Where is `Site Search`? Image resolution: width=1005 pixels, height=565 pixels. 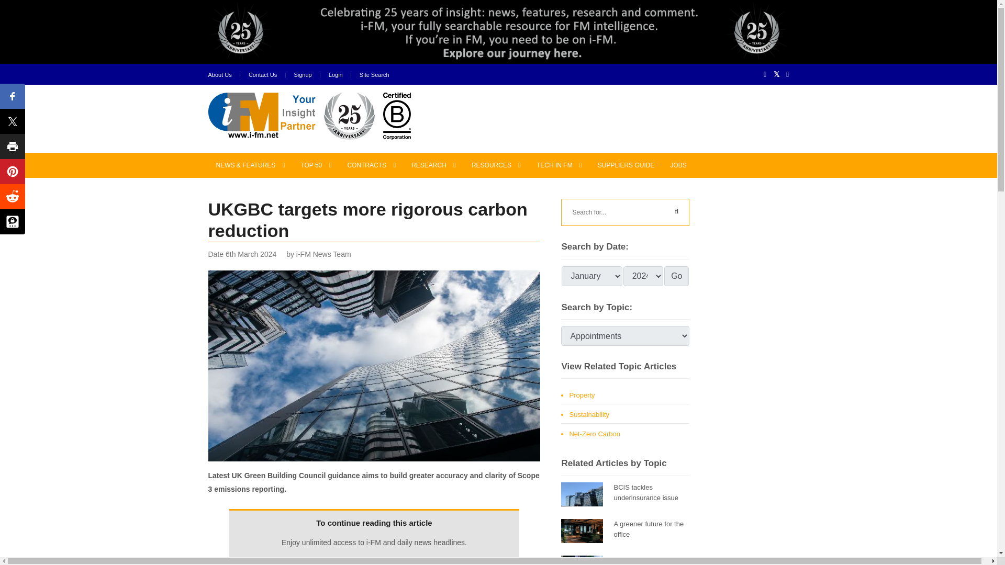 Site Search is located at coordinates (375, 75).